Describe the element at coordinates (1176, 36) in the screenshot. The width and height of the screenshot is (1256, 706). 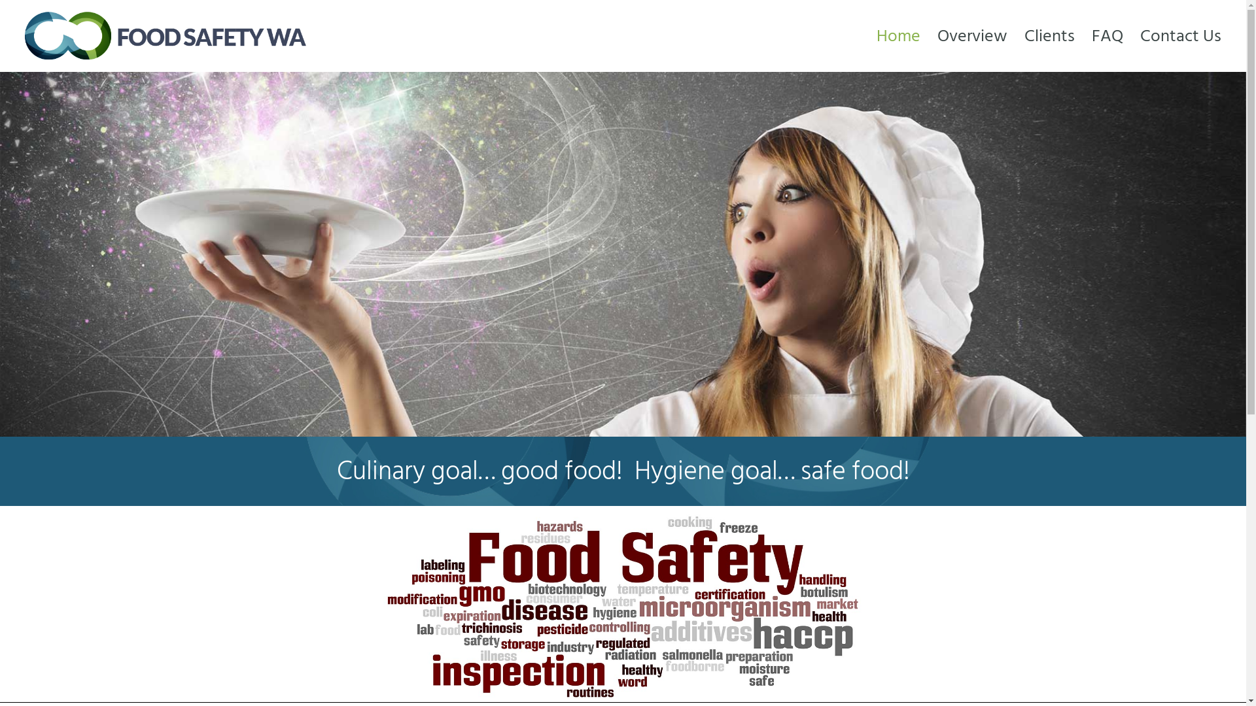
I see `Contact Us` at that location.